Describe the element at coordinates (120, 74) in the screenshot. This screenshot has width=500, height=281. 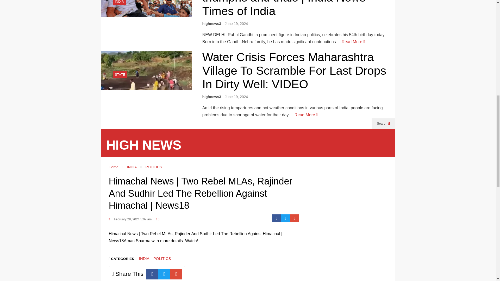
I see `STATE` at that location.